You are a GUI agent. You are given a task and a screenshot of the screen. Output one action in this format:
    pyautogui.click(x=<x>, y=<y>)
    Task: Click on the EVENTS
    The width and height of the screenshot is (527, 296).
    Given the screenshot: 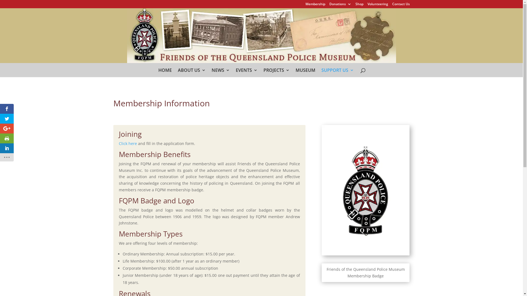 What is the action you would take?
    pyautogui.click(x=246, y=75)
    